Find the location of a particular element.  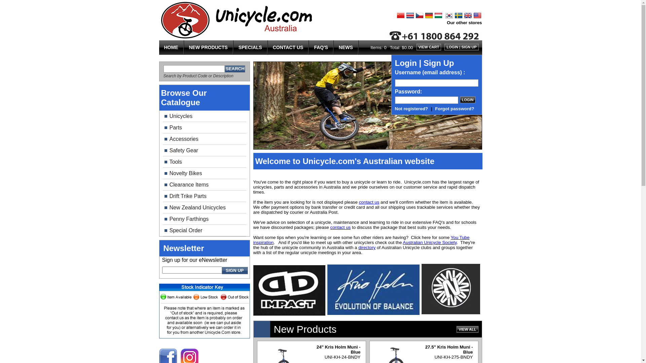

Novelty Bikes is located at coordinates (205, 173).